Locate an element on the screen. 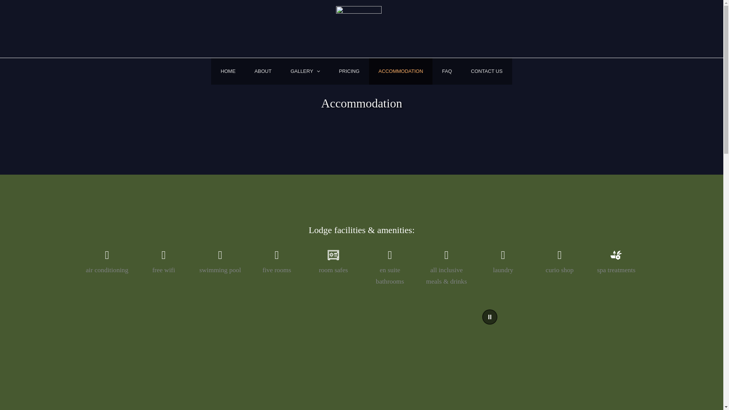 This screenshot has width=729, height=410. ACCOMMODATION is located at coordinates (400, 71).